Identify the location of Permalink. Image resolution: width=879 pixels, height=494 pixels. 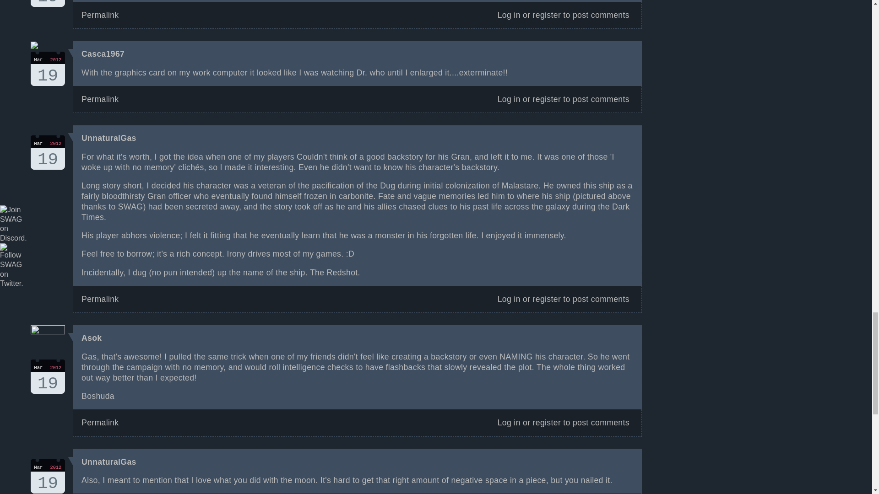
(48, 476).